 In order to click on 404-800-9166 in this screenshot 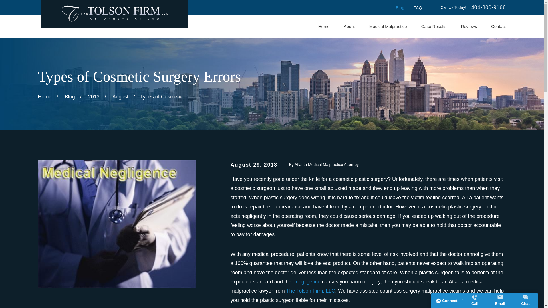, I will do `click(489, 7)`.